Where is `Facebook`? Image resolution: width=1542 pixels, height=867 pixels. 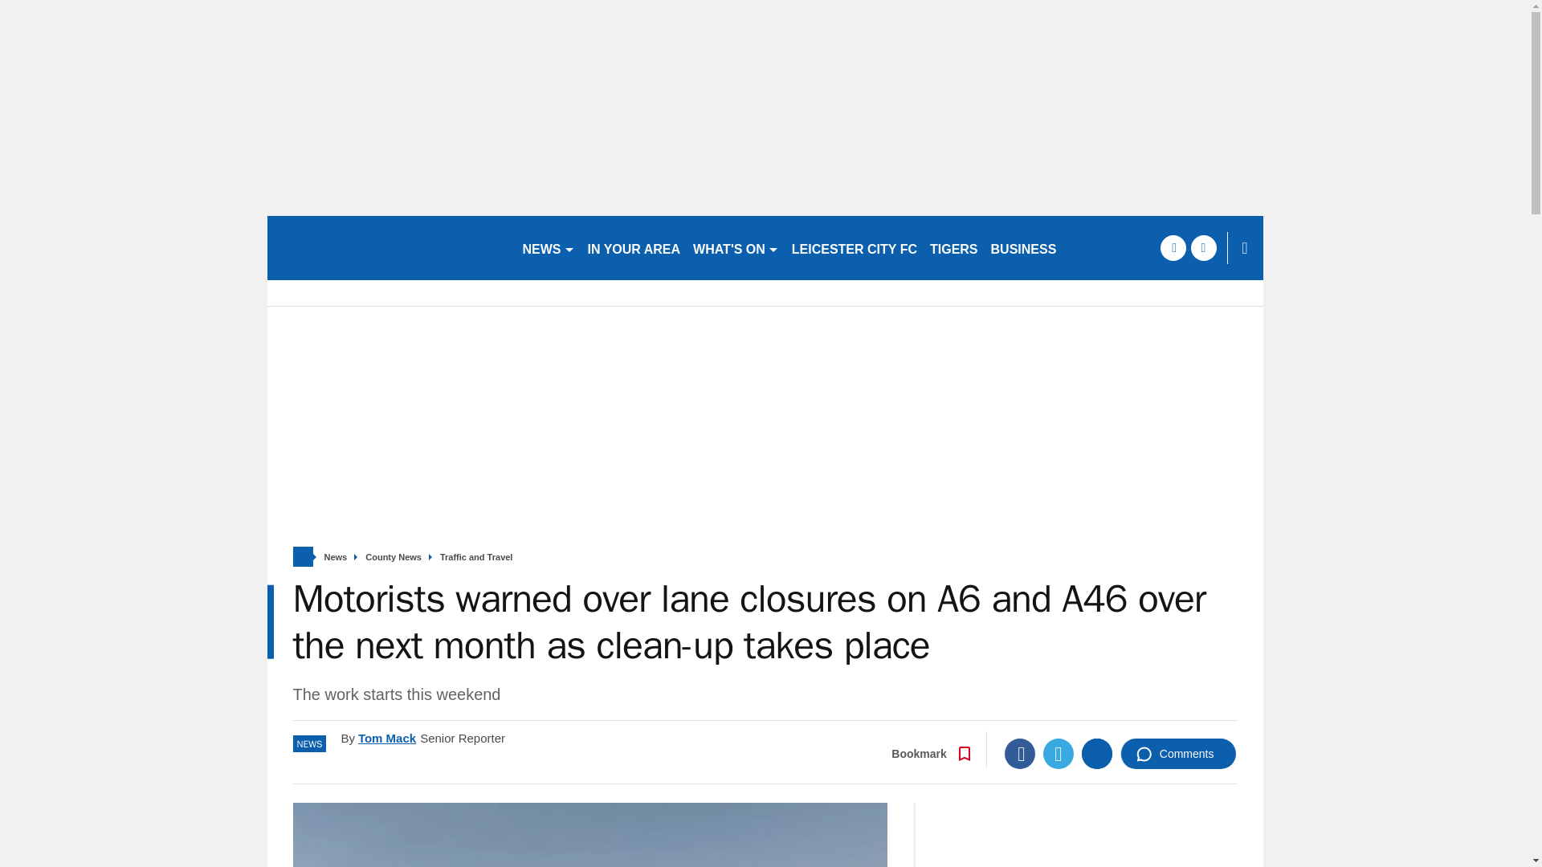
Facebook is located at coordinates (1020, 753).